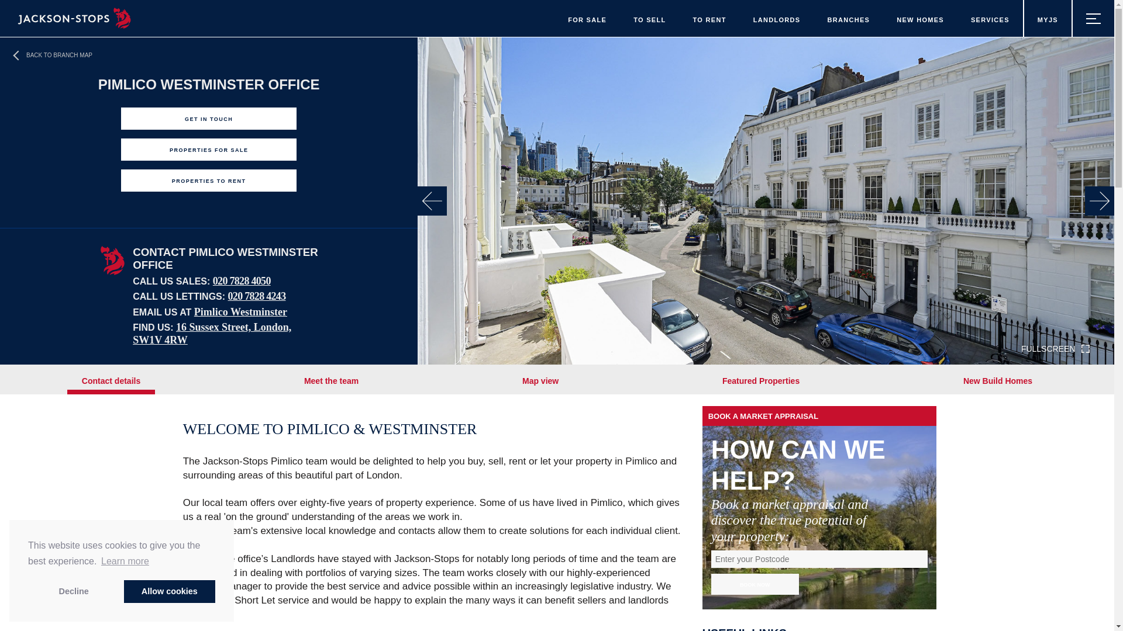  What do you see at coordinates (587, 18) in the screenshot?
I see `FOR SALE` at bounding box center [587, 18].